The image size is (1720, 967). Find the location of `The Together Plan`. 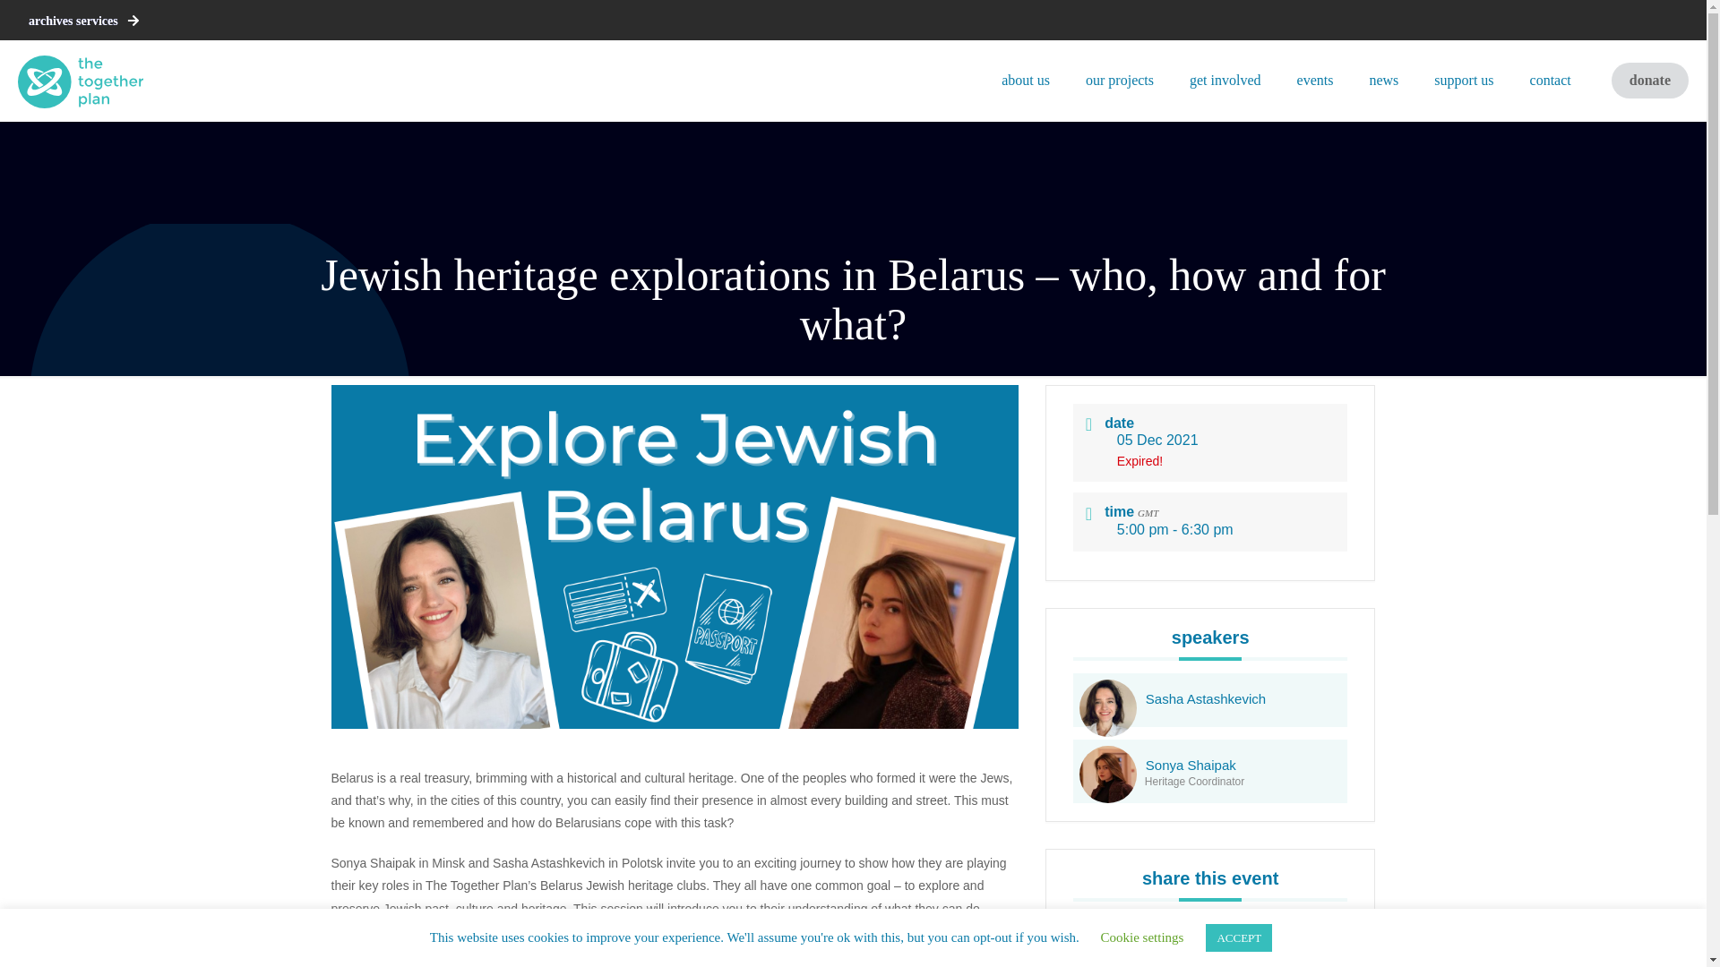

The Together Plan is located at coordinates (80, 81).